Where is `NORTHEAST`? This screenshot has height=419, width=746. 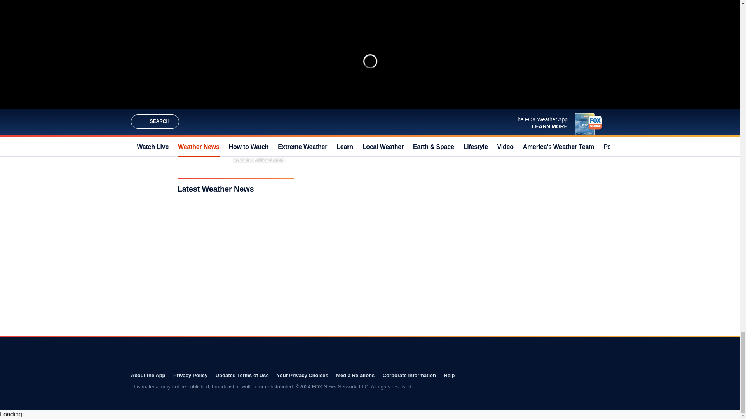
NORTHEAST is located at coordinates (376, 104).